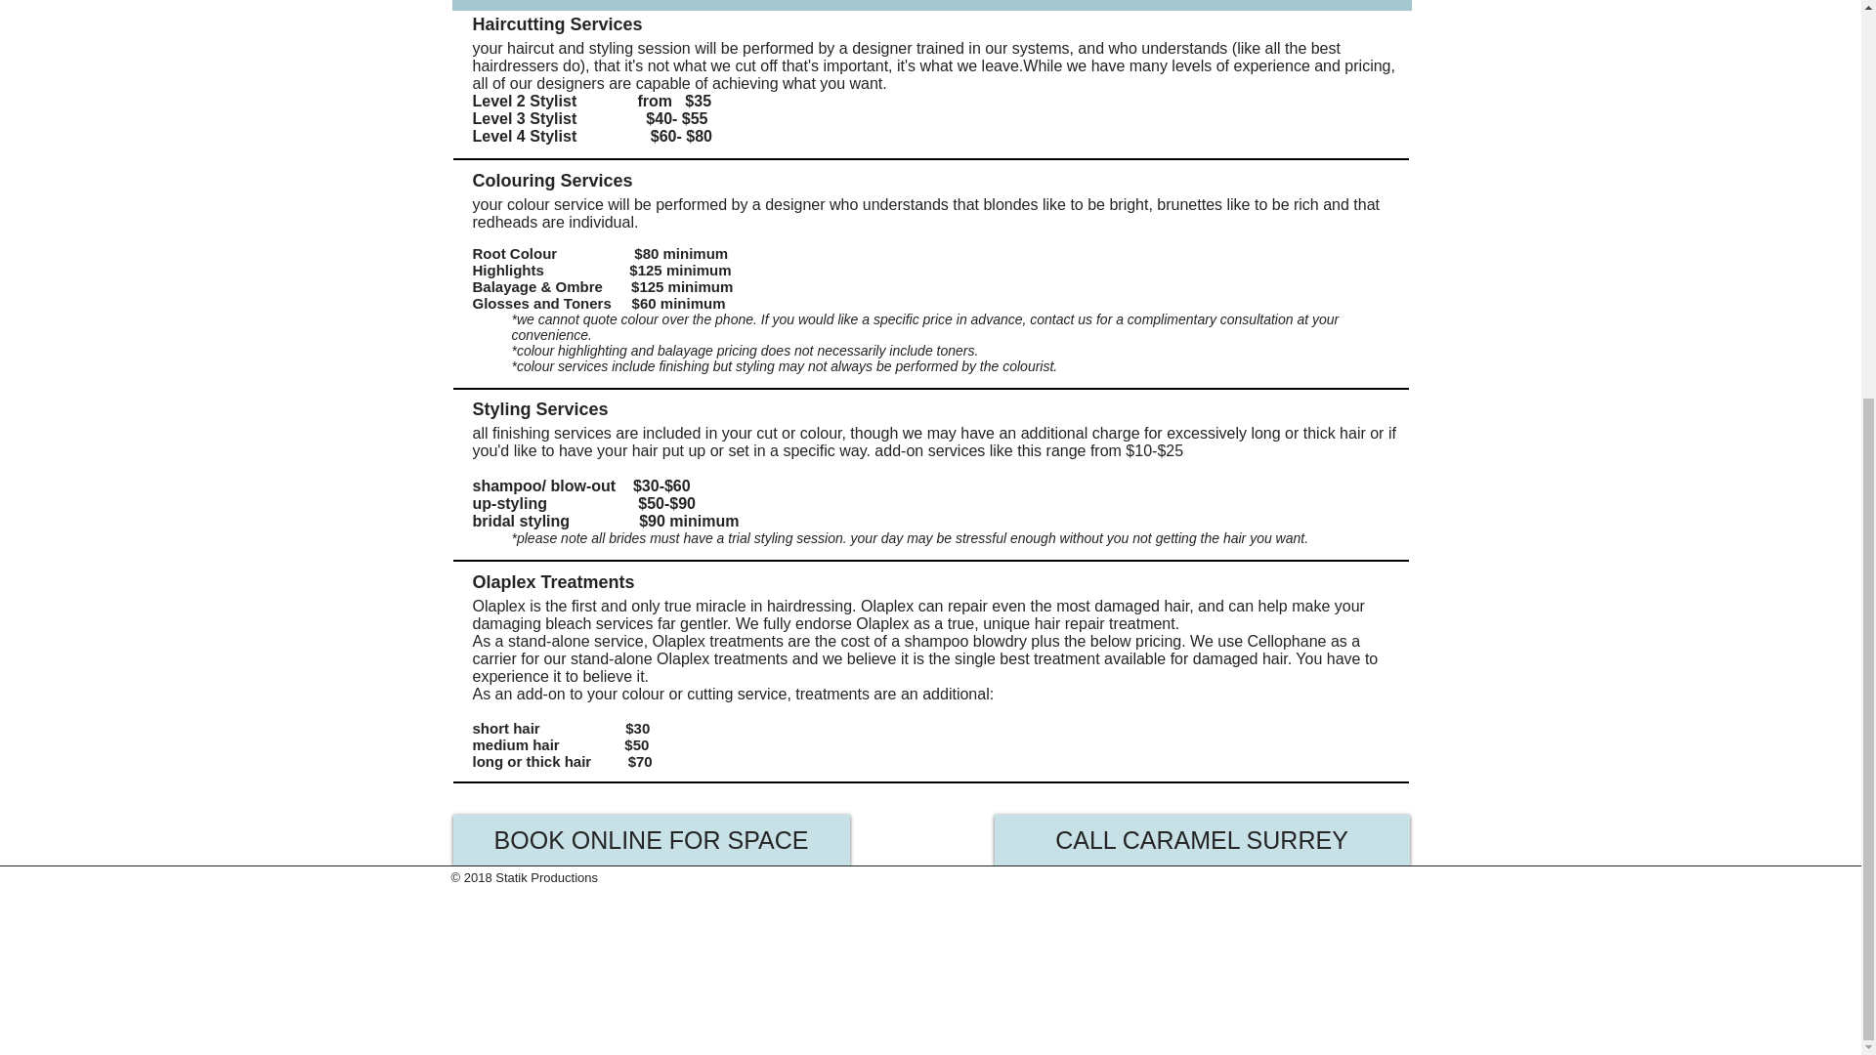  What do you see at coordinates (1202, 839) in the screenshot?
I see `CALL CARAMEL SURREY` at bounding box center [1202, 839].